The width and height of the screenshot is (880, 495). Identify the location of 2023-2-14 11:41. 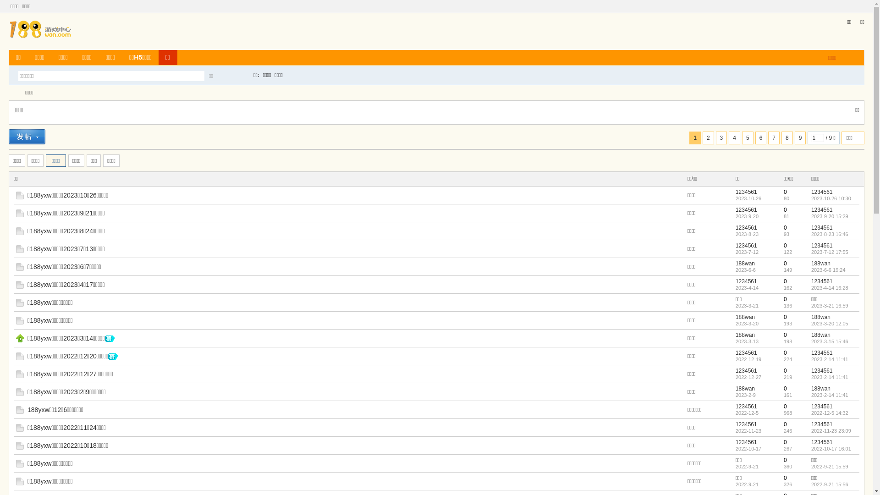
(830, 377).